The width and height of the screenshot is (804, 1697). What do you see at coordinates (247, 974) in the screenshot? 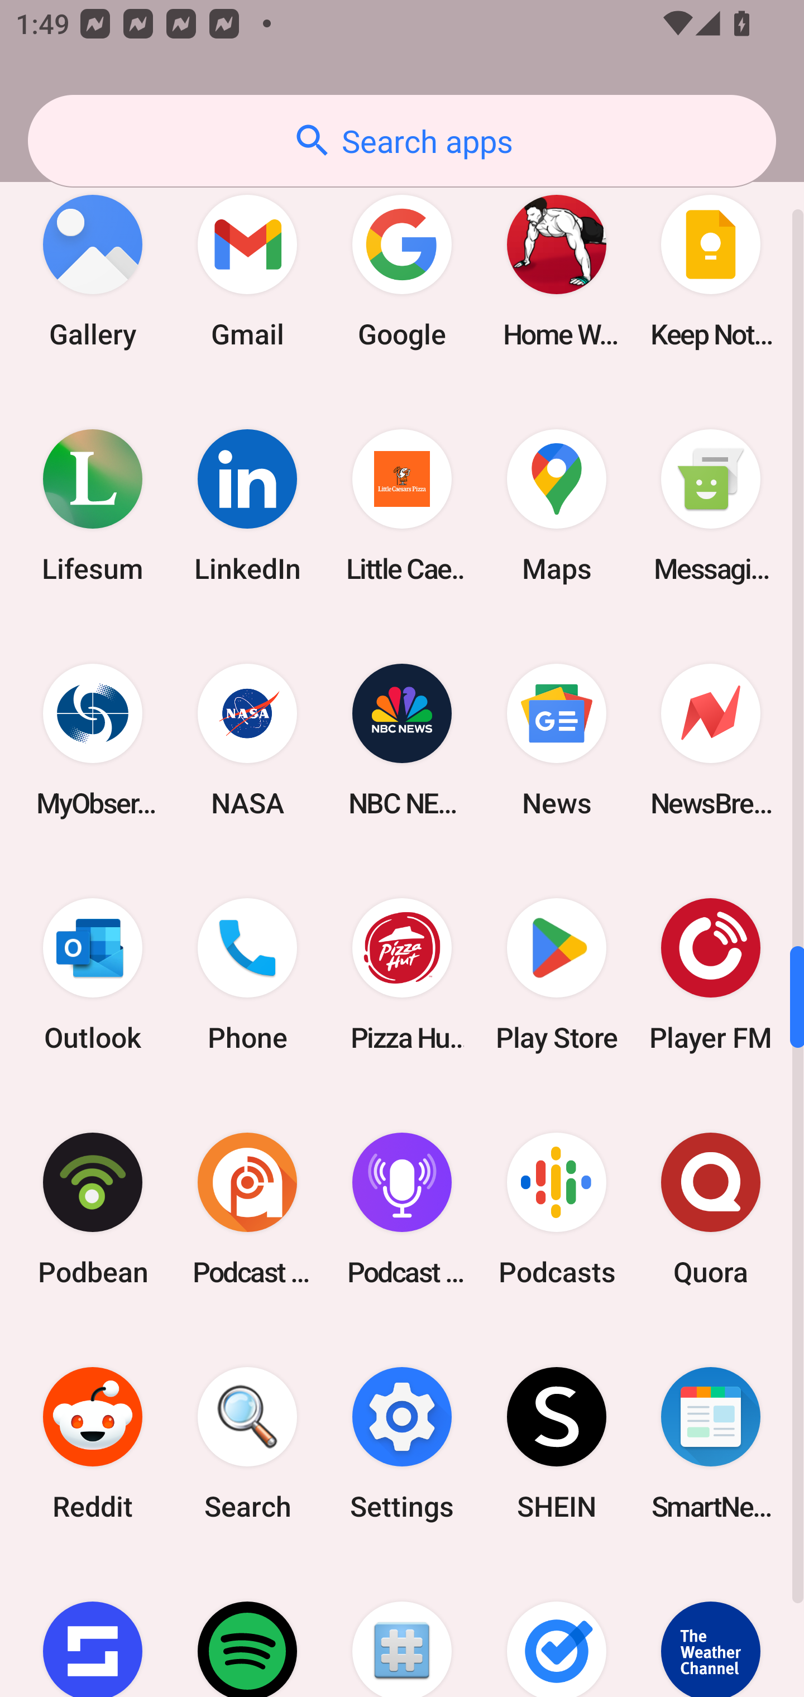
I see `Phone` at bounding box center [247, 974].